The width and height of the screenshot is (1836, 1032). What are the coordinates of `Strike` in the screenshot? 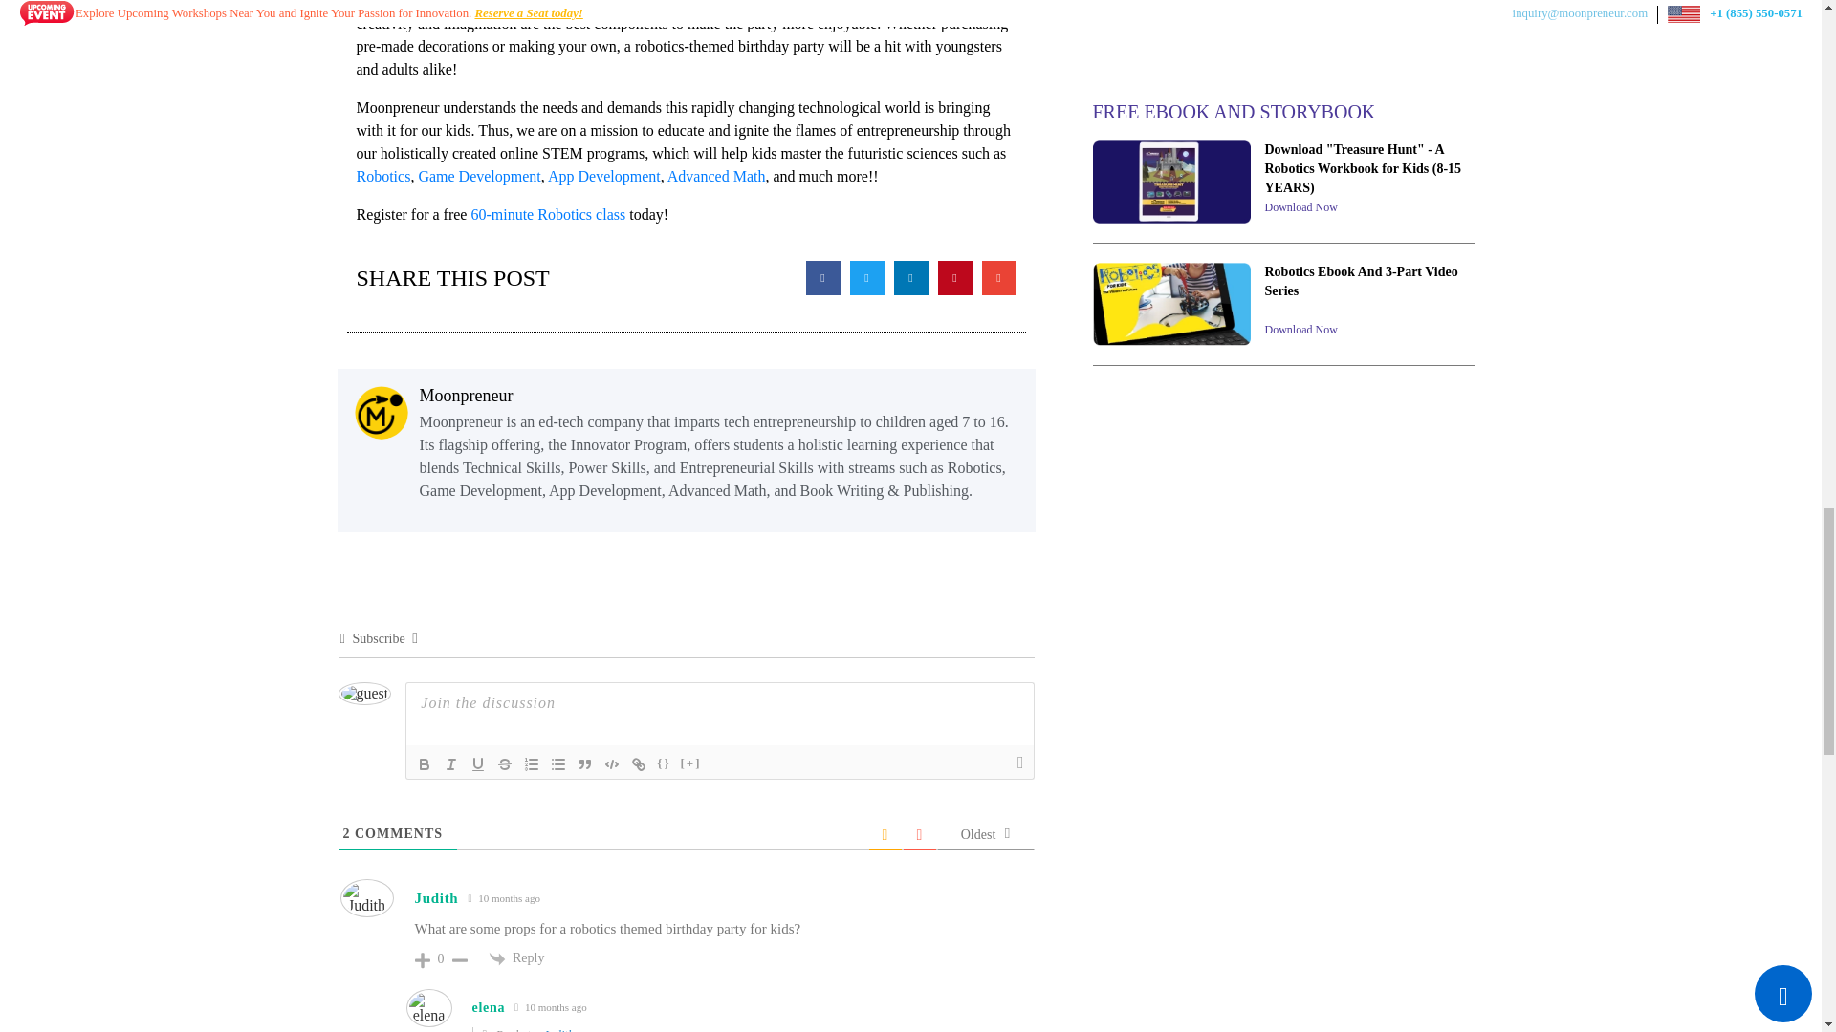 It's located at (505, 764).